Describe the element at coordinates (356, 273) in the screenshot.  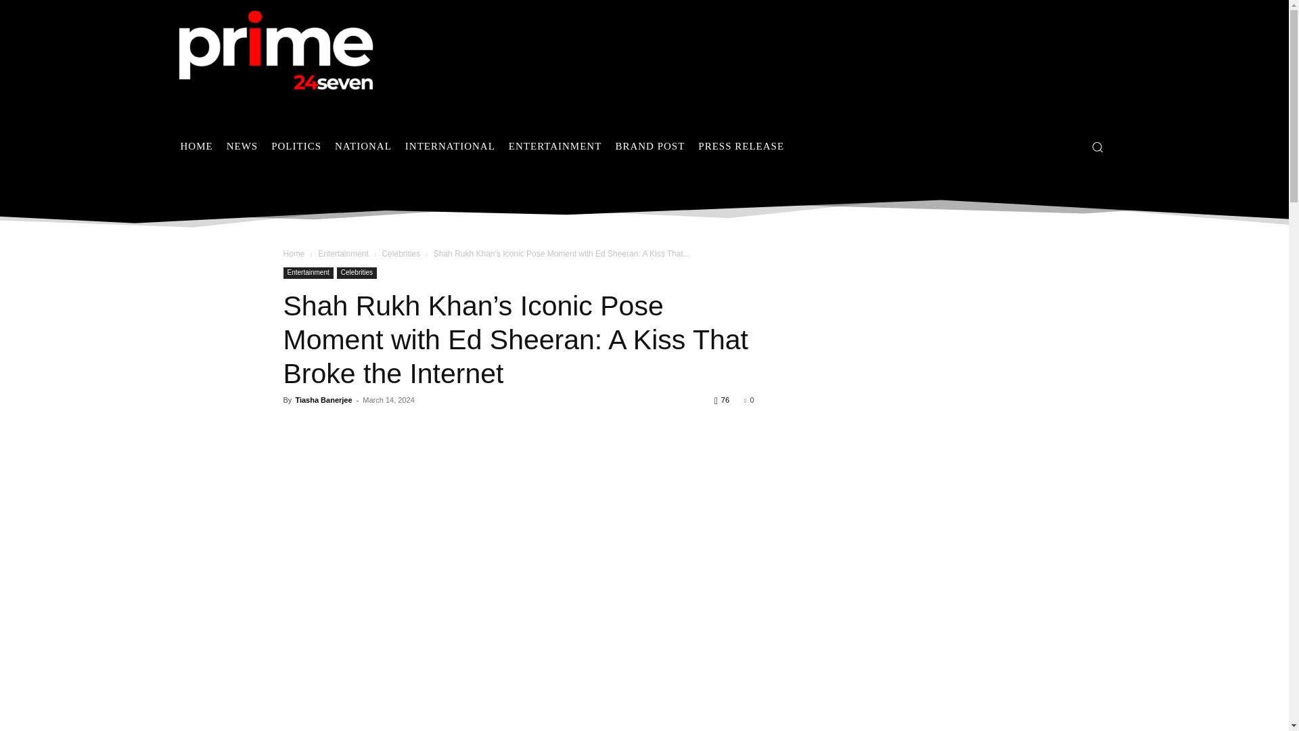
I see `Celebrities` at that location.